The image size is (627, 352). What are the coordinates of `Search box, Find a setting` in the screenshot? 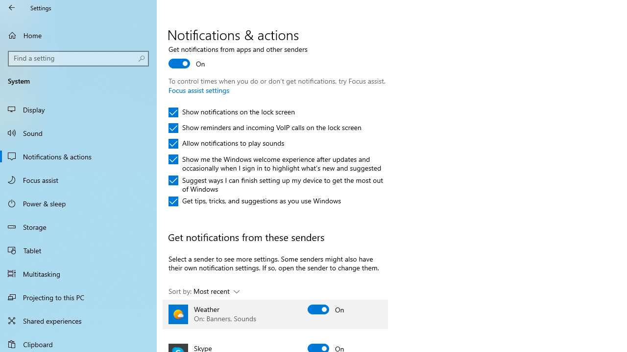 It's located at (78, 59).